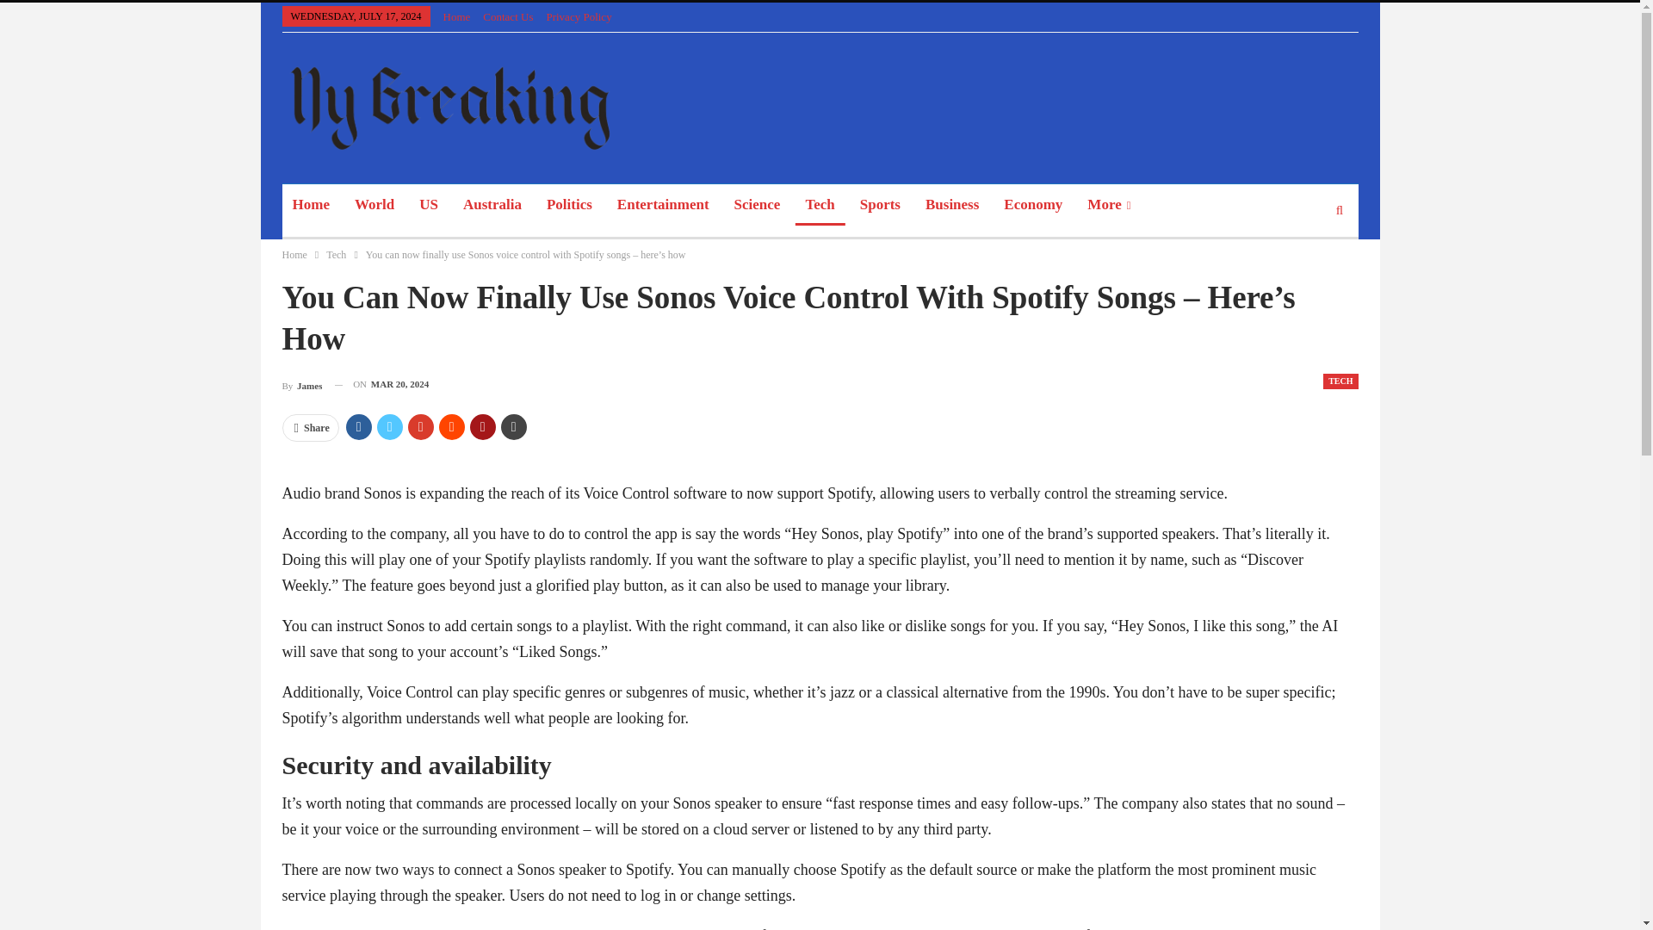 Image resolution: width=1653 pixels, height=930 pixels. Describe the element at coordinates (302, 384) in the screenshot. I see `Browse Author Articles` at that location.